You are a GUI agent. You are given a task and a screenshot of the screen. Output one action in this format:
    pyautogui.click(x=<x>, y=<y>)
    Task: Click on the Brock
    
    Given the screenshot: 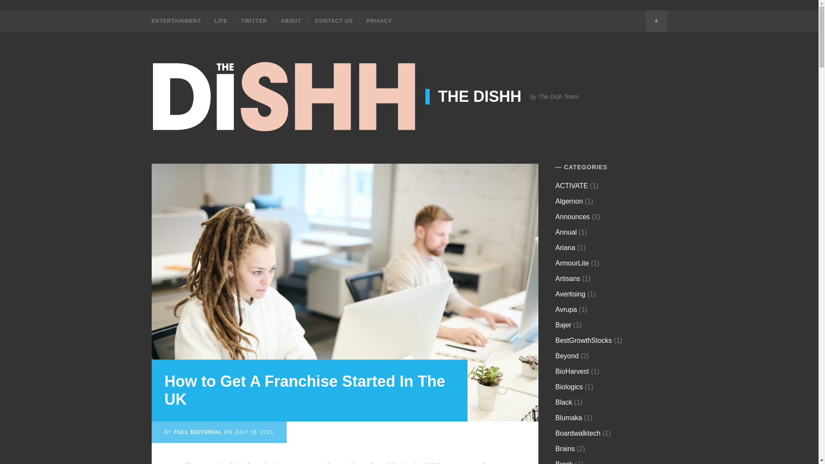 What is the action you would take?
    pyautogui.click(x=564, y=462)
    